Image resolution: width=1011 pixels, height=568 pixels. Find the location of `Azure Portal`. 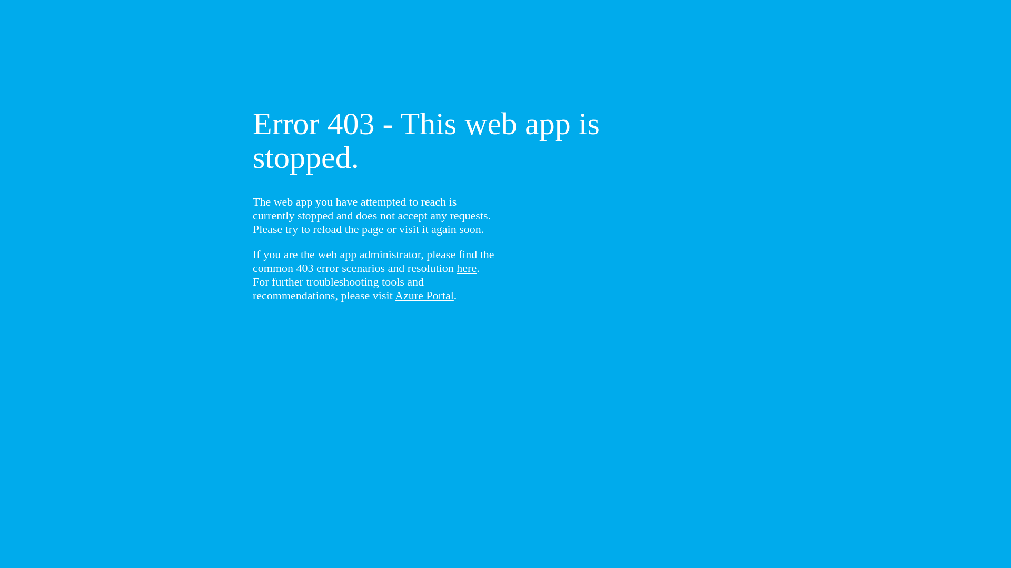

Azure Portal is located at coordinates (424, 296).